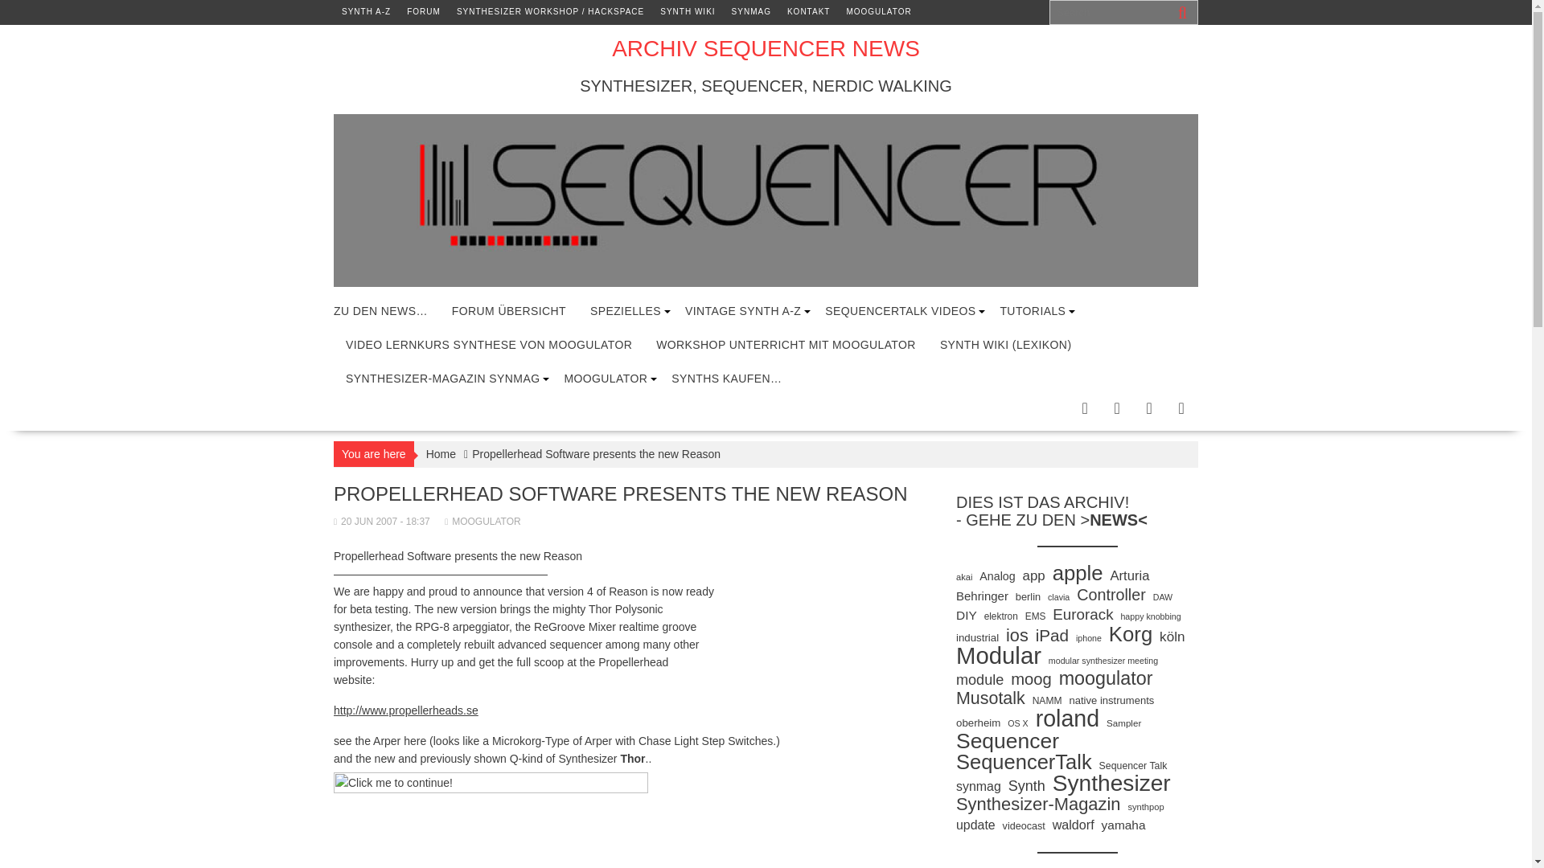  What do you see at coordinates (626, 310) in the screenshot?
I see `Themen Kategorien` at bounding box center [626, 310].